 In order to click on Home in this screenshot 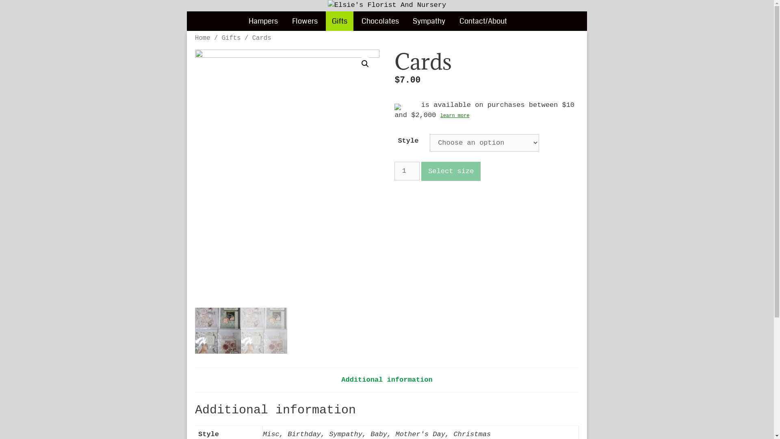, I will do `click(203, 38)`.